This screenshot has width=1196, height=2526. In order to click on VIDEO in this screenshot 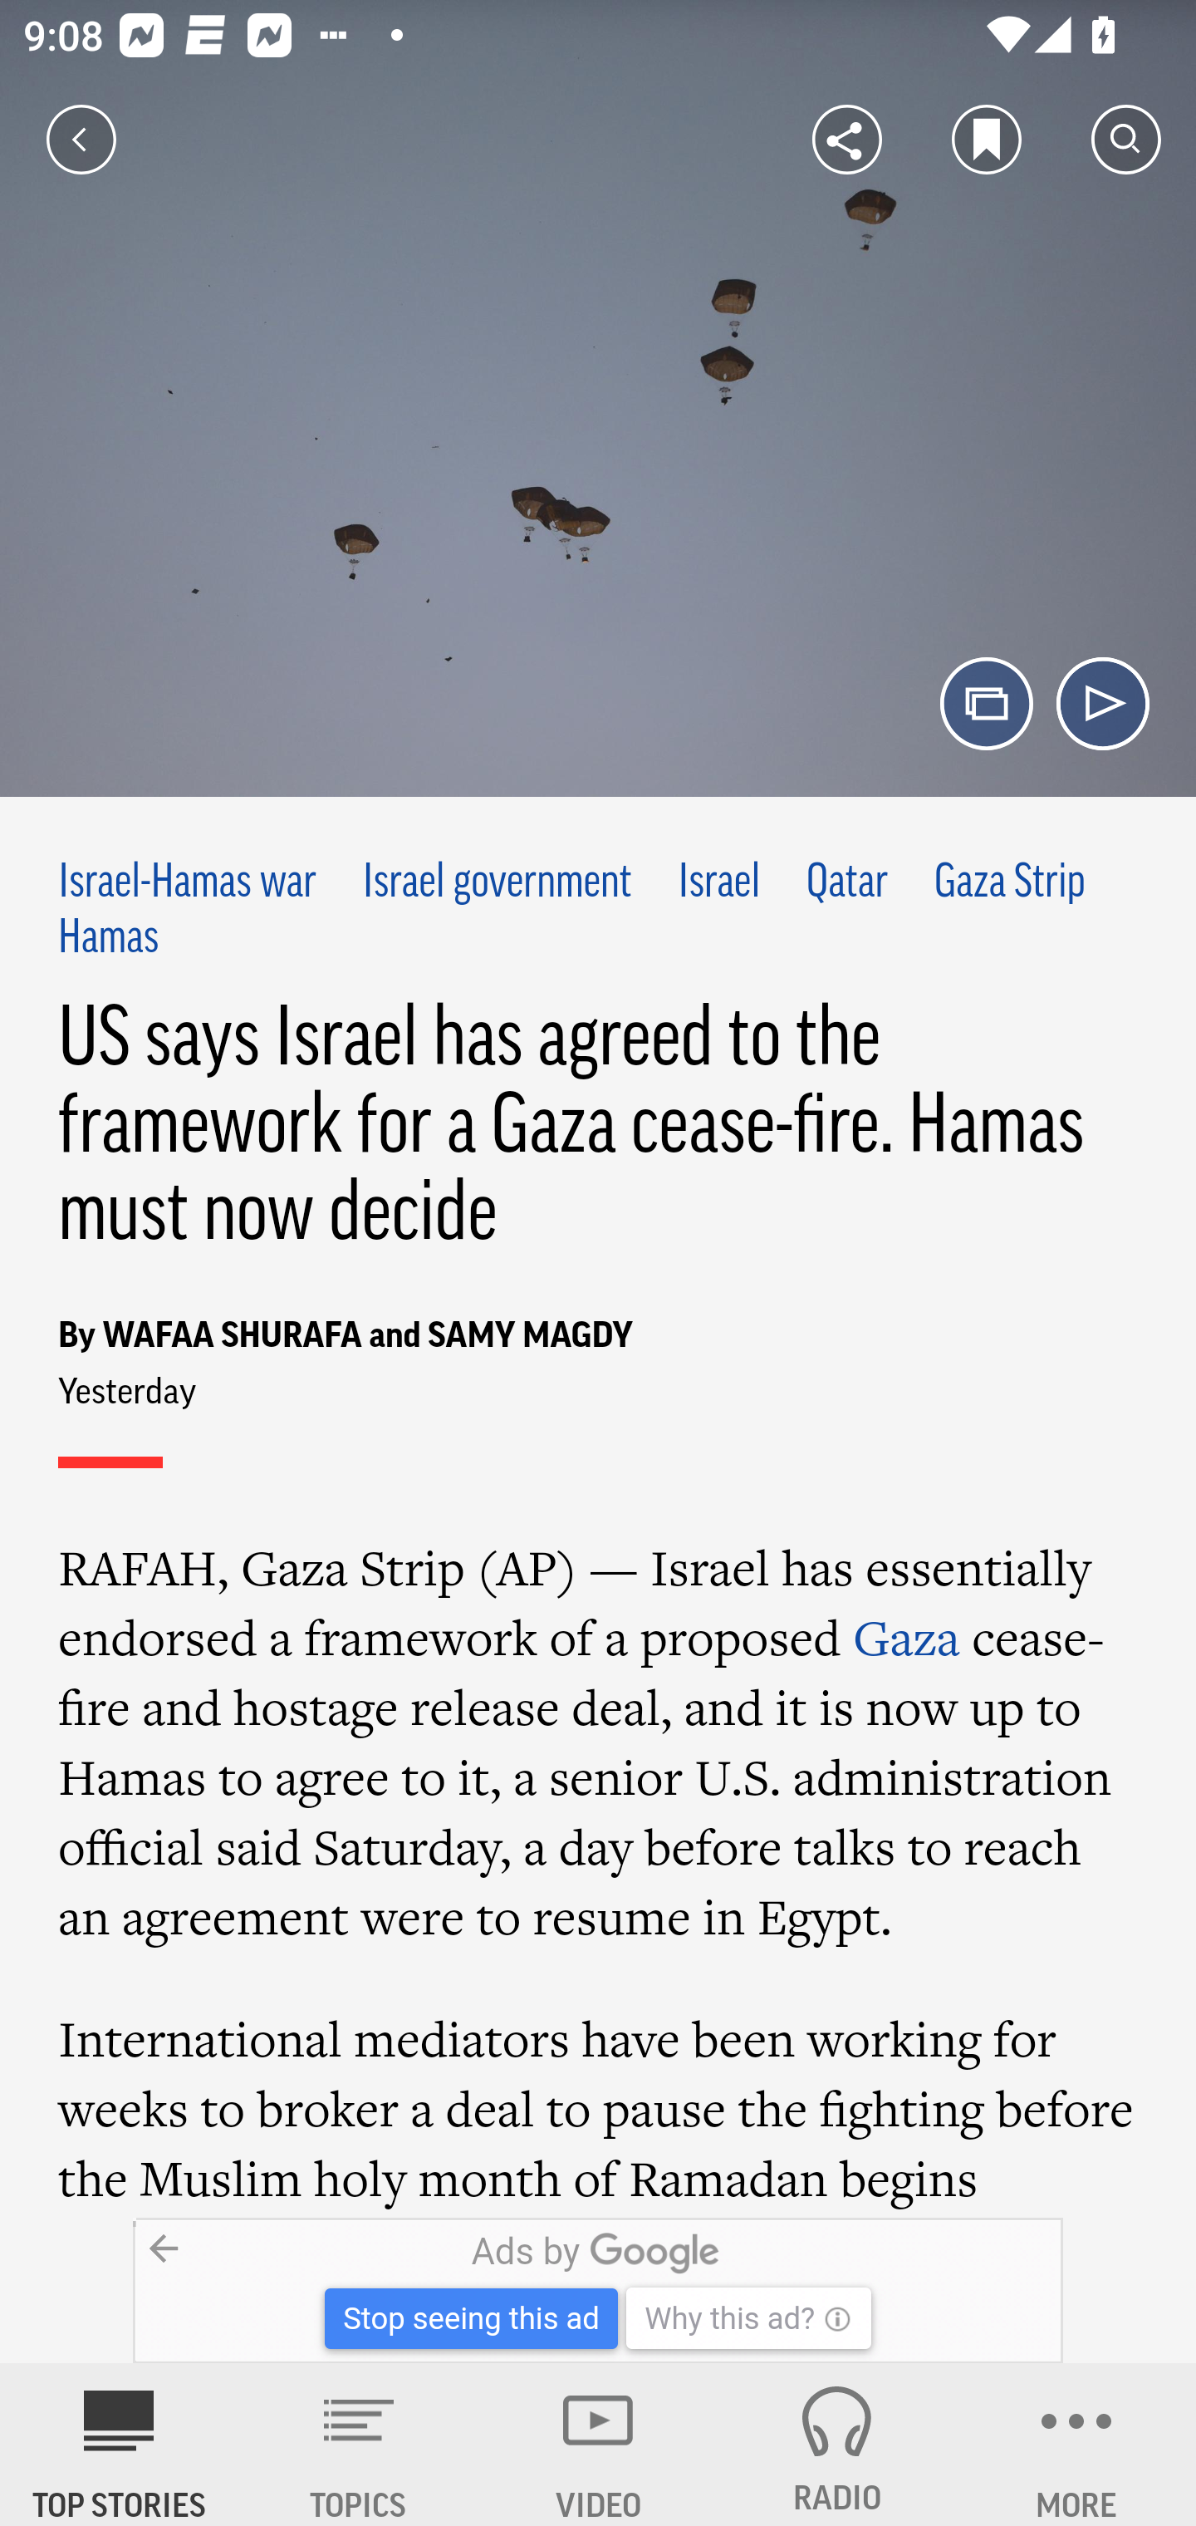, I will do `click(598, 2445)`.